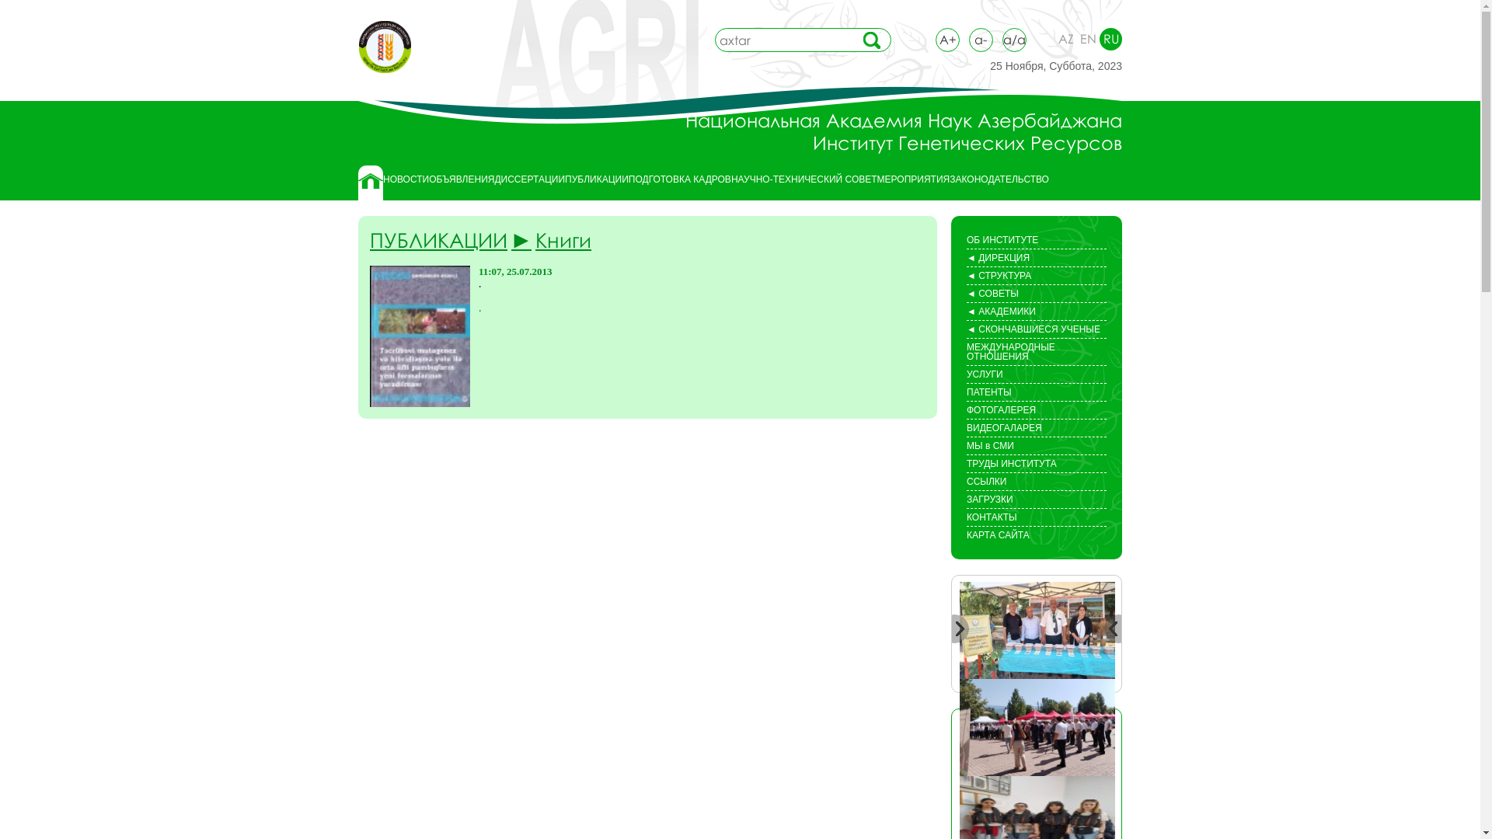  I want to click on search, so click(872, 40).